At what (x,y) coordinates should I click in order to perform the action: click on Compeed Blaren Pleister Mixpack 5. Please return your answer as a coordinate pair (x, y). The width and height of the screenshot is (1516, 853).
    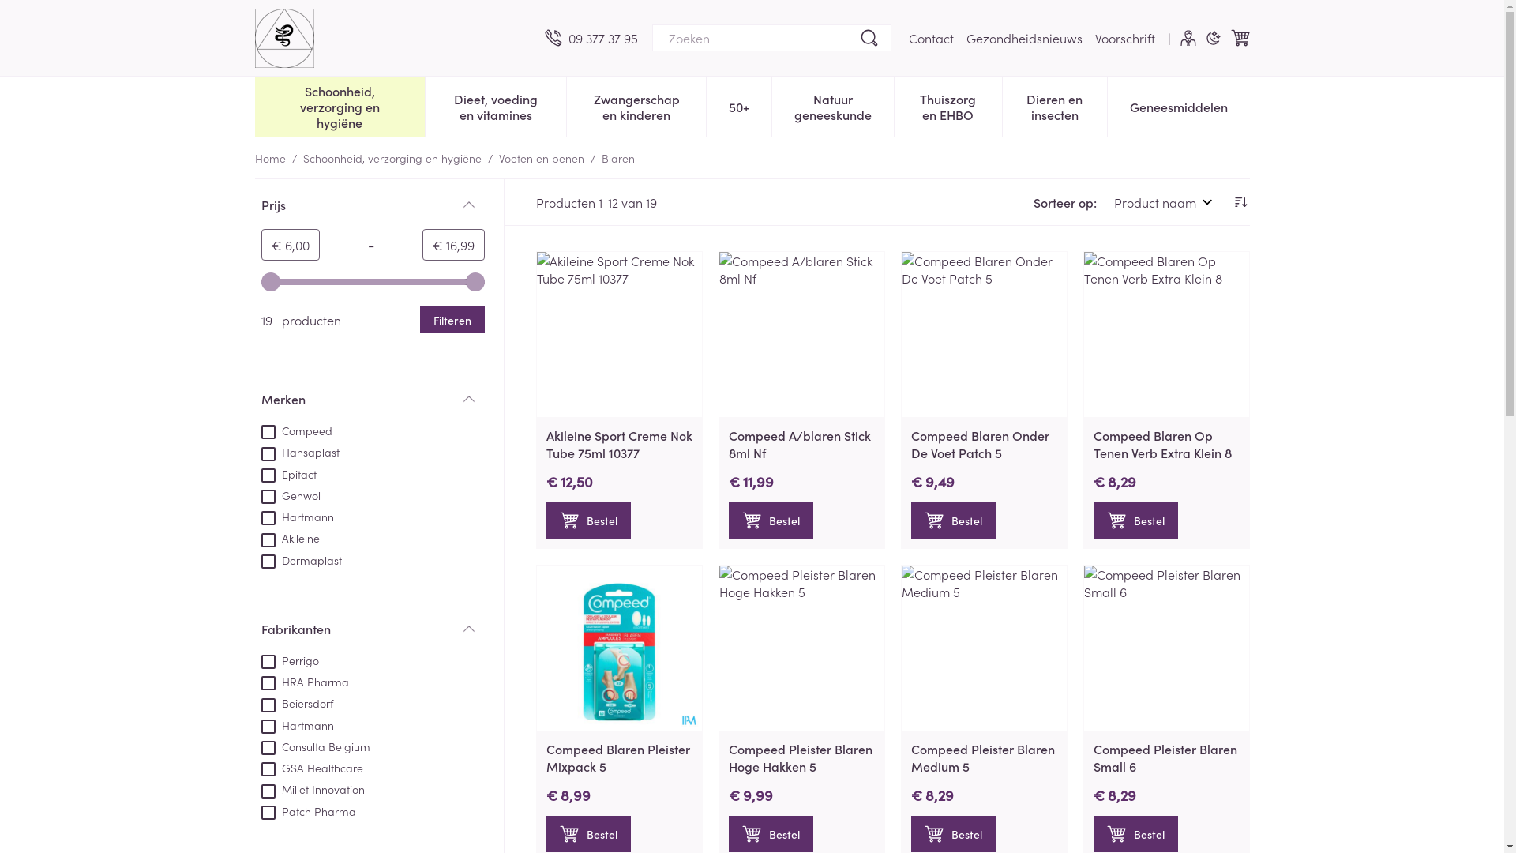
    Looking at the image, I should click on (619, 648).